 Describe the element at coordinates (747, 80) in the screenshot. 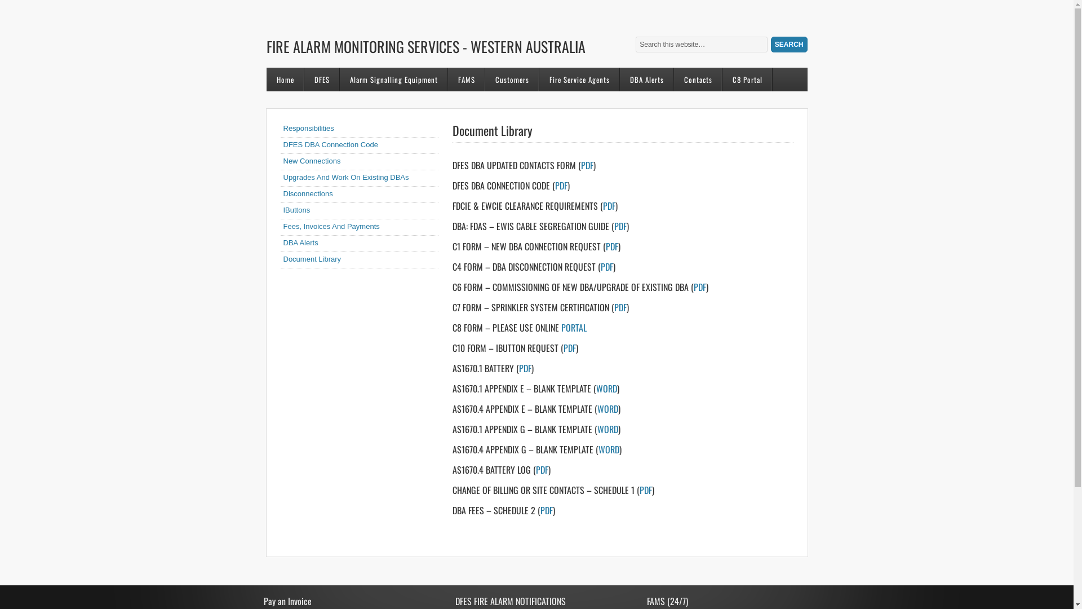

I see `C8 Portal` at that location.